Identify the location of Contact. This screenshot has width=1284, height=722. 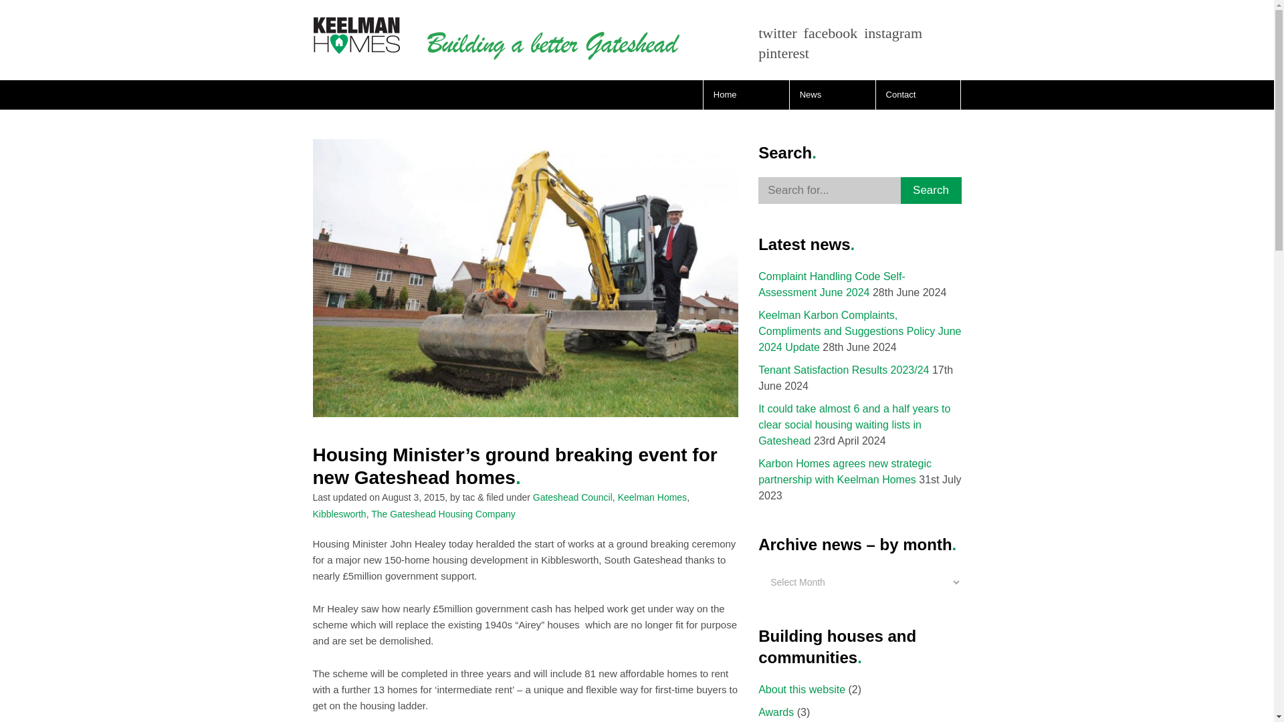
(918, 95).